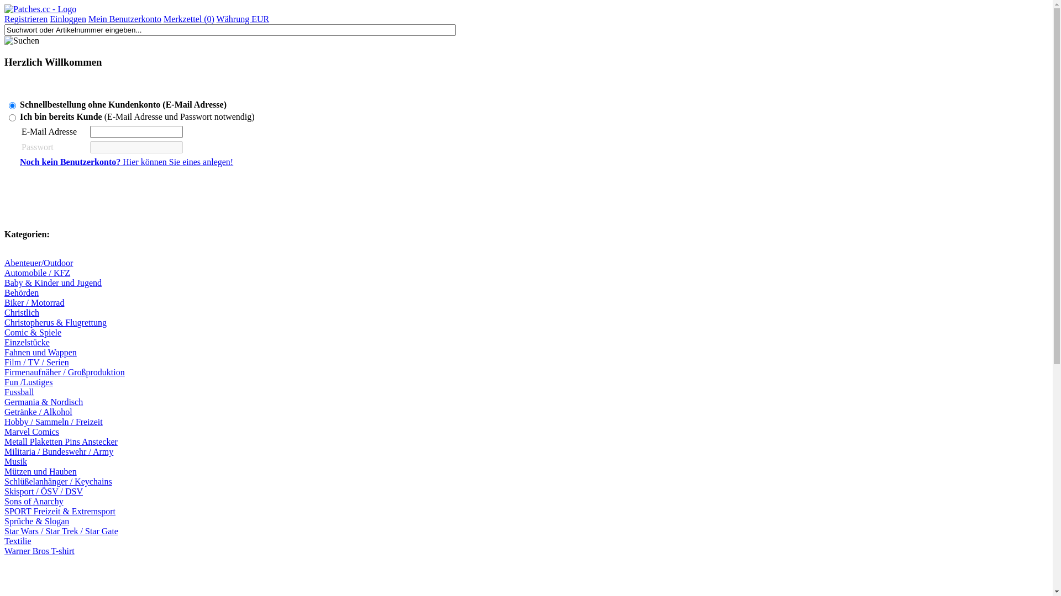 The height and width of the screenshot is (596, 1061). Describe the element at coordinates (54, 422) in the screenshot. I see `Hobby / Sammeln / Freizeit` at that location.